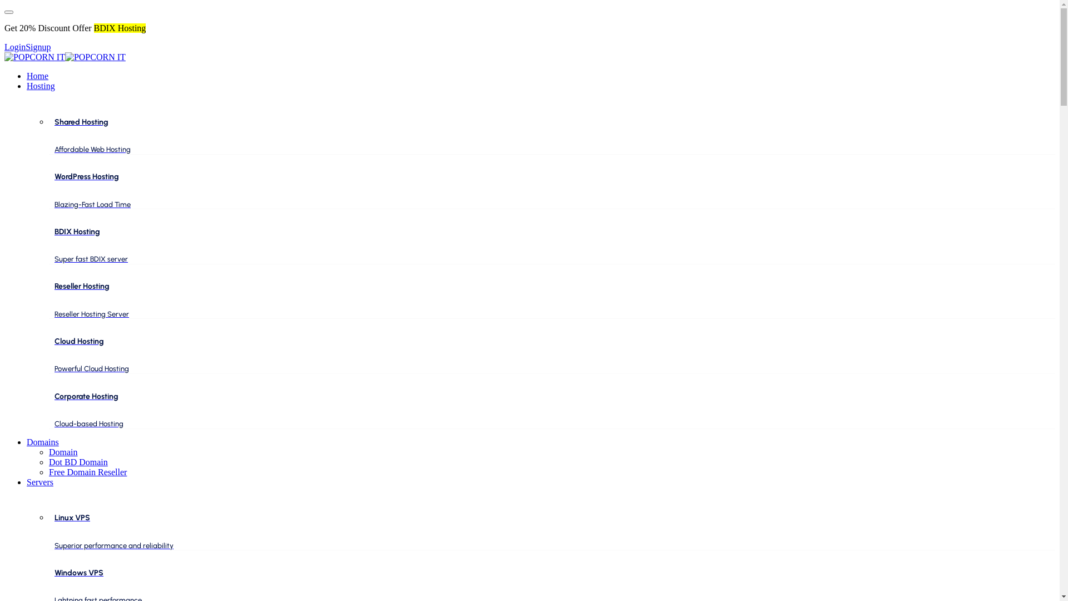  Describe the element at coordinates (552, 532) in the screenshot. I see `Linux VPS
Superior performance and reliability` at that location.